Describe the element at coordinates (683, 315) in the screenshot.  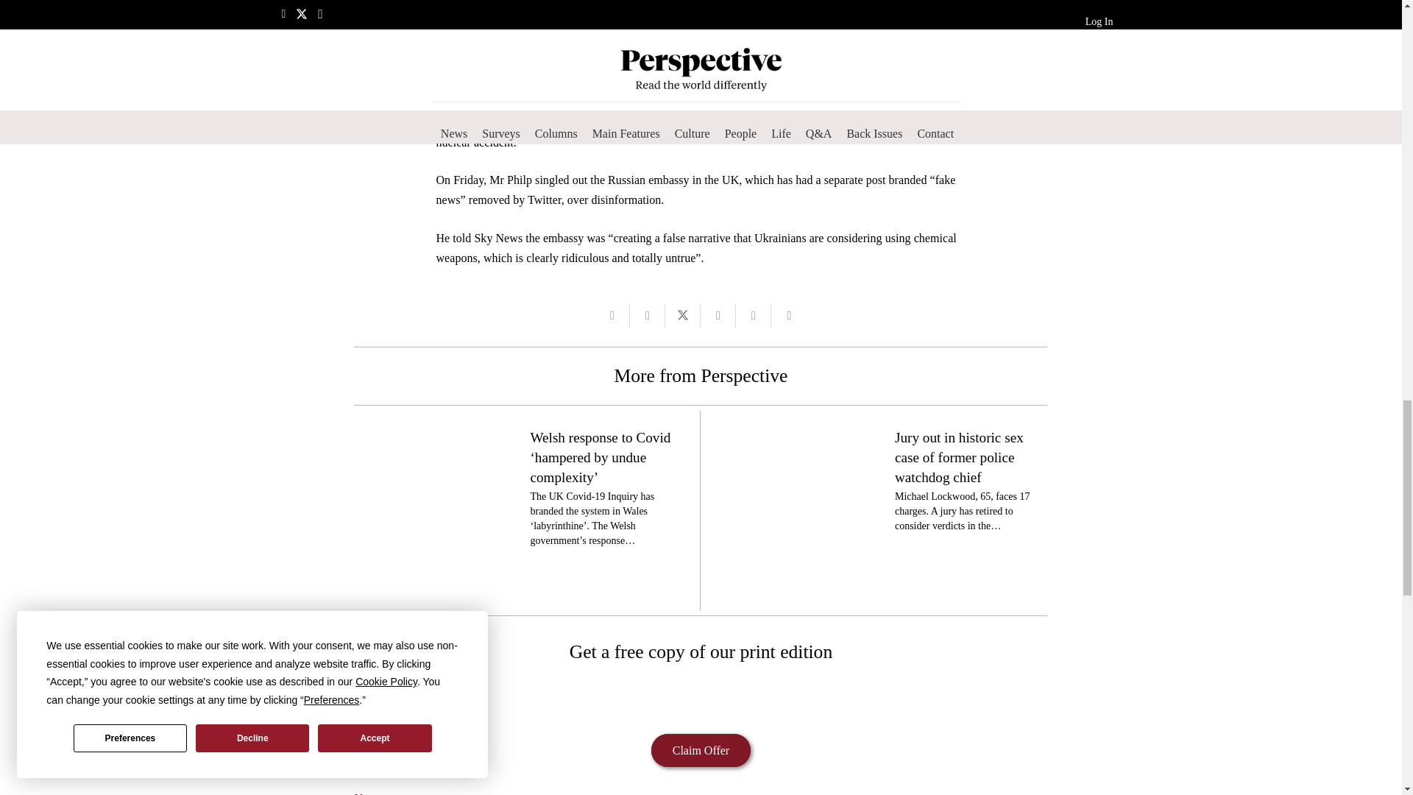
I see `Tweet this` at that location.